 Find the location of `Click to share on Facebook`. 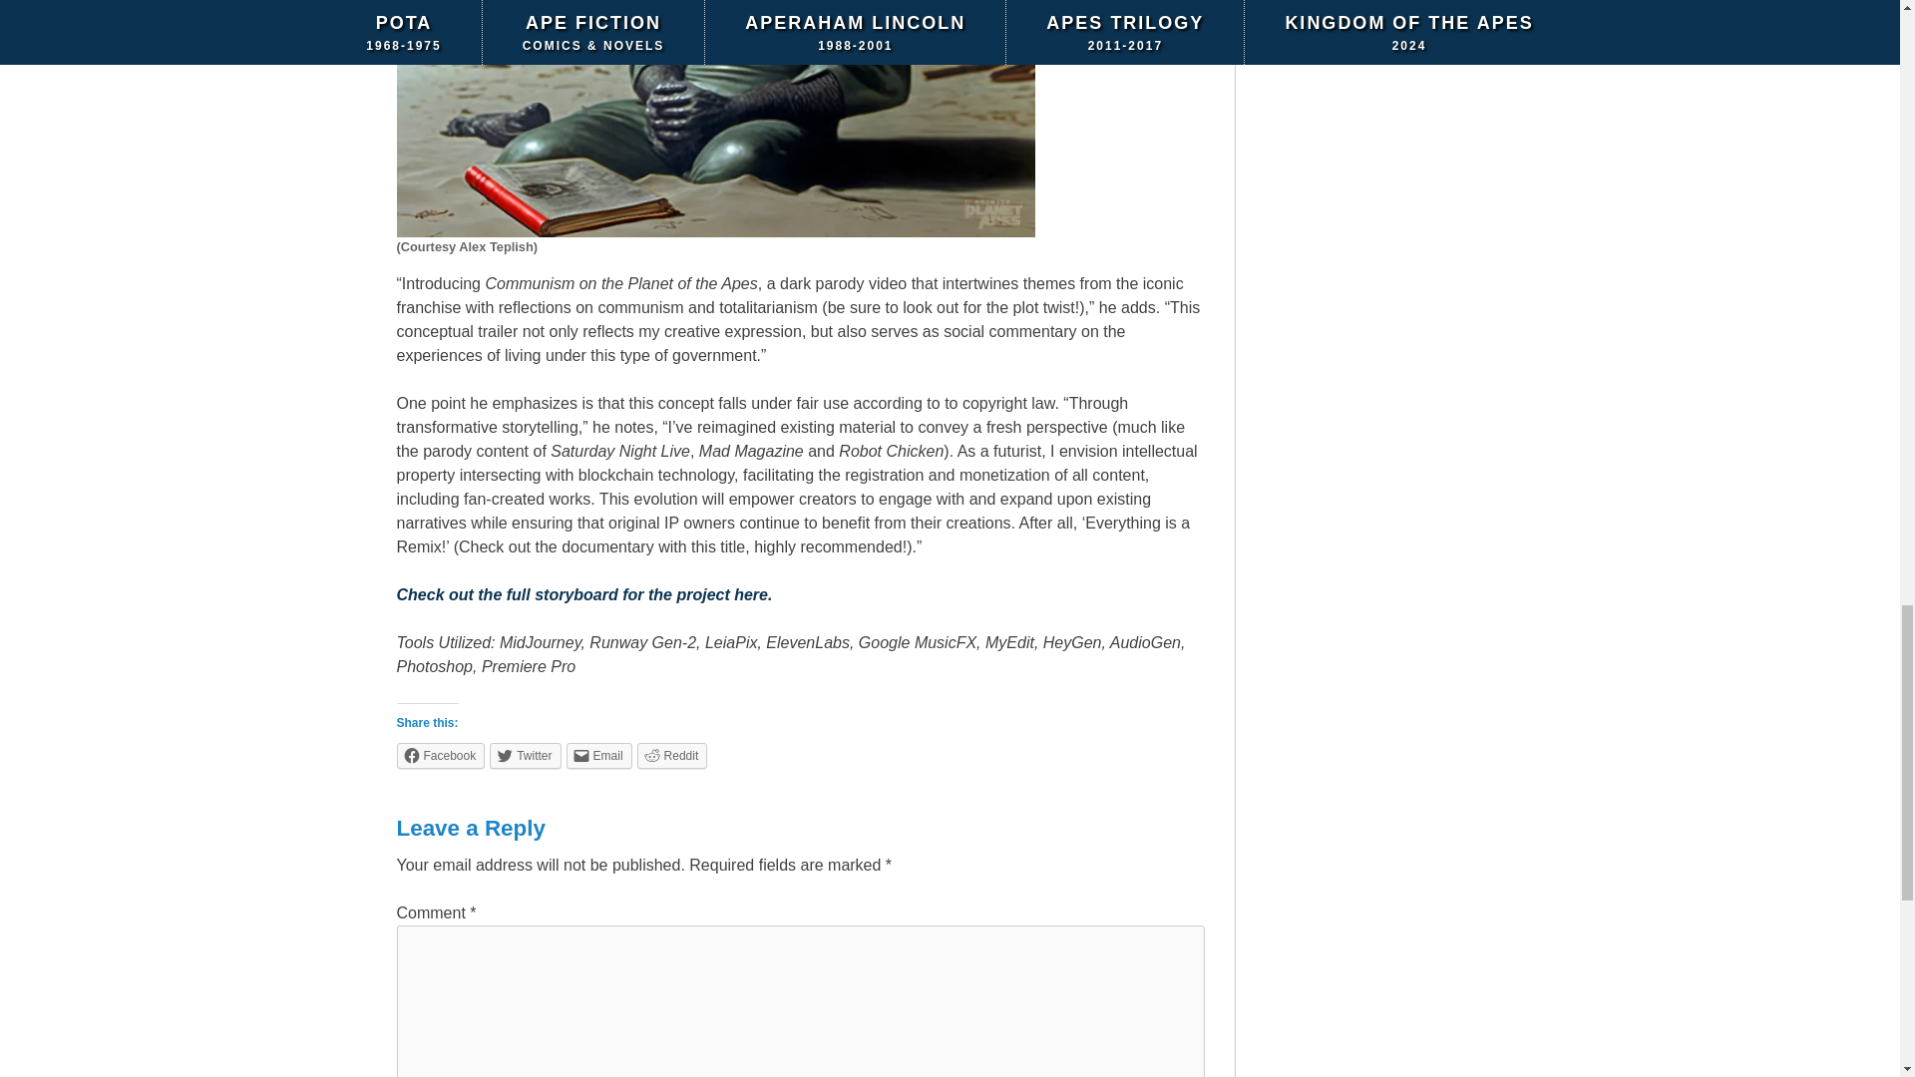

Click to share on Facebook is located at coordinates (441, 755).